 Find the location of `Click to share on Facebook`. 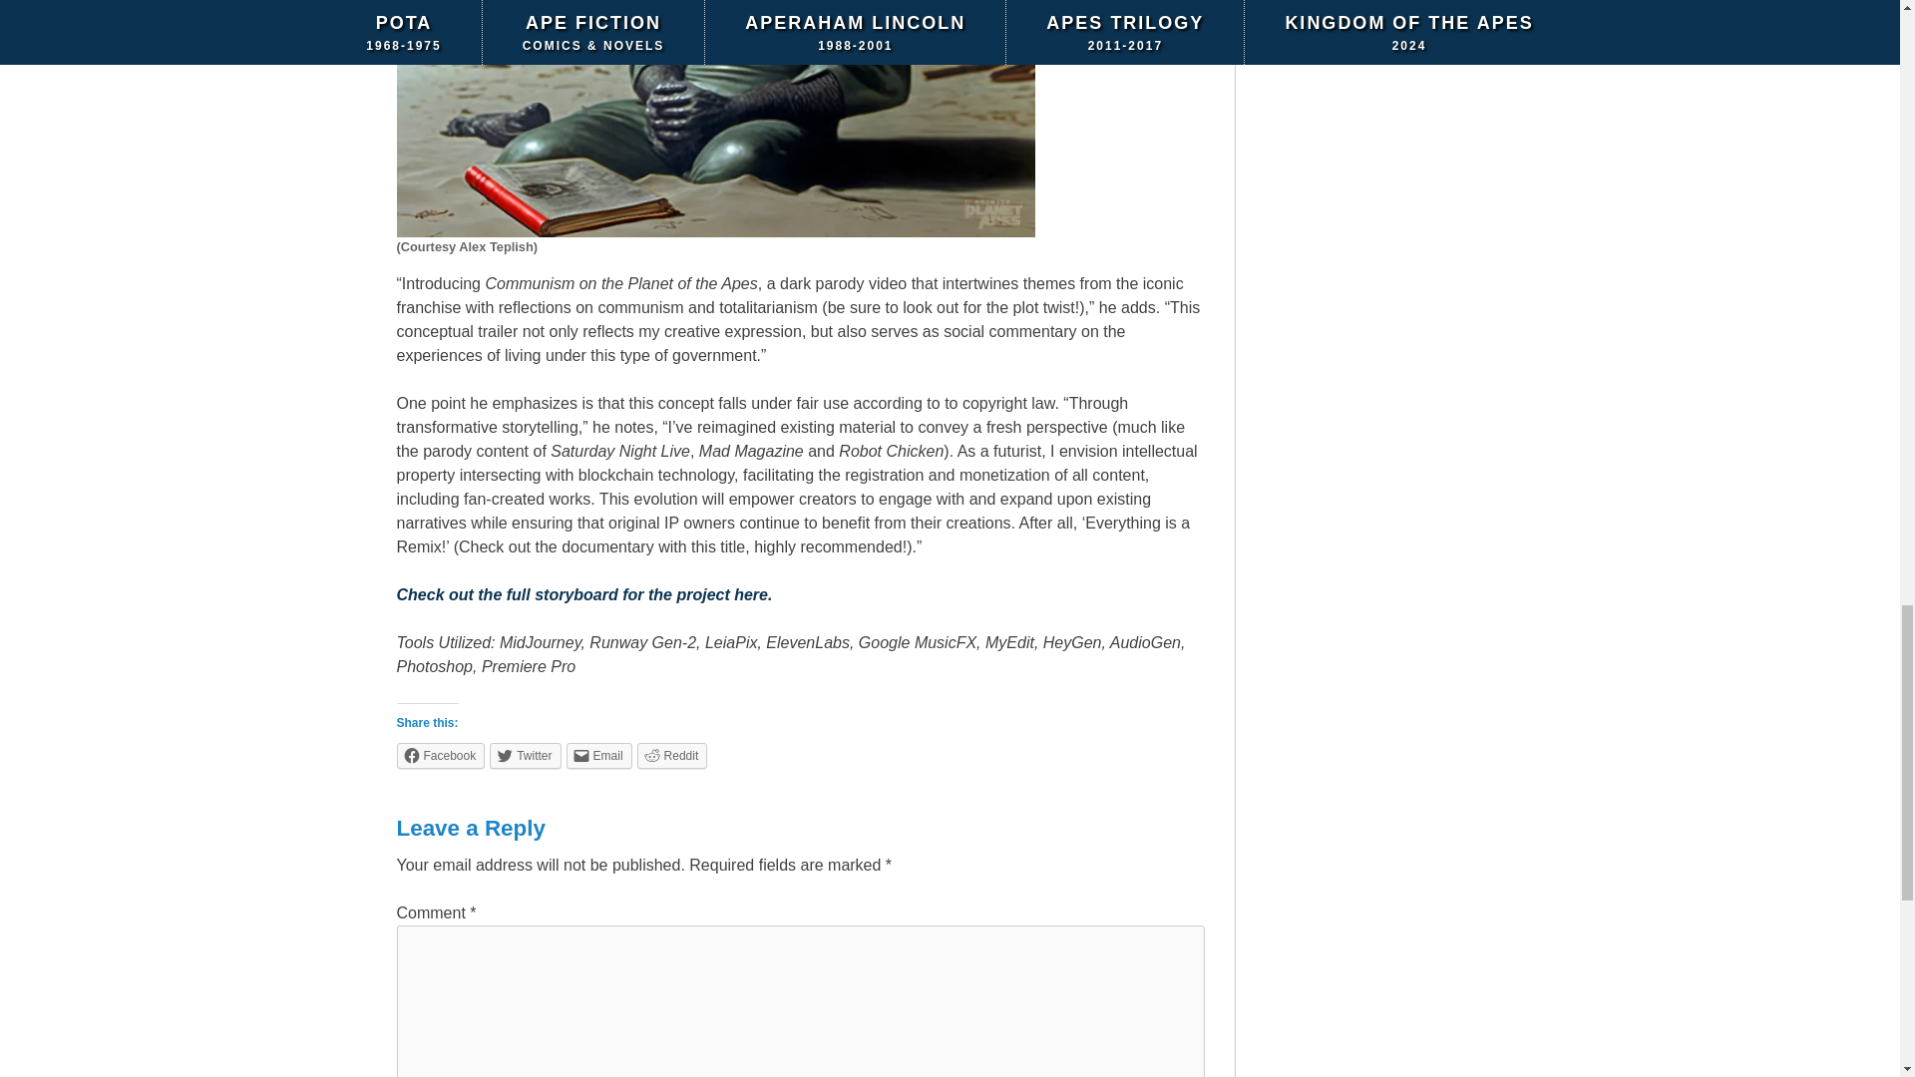

Click to share on Facebook is located at coordinates (441, 755).